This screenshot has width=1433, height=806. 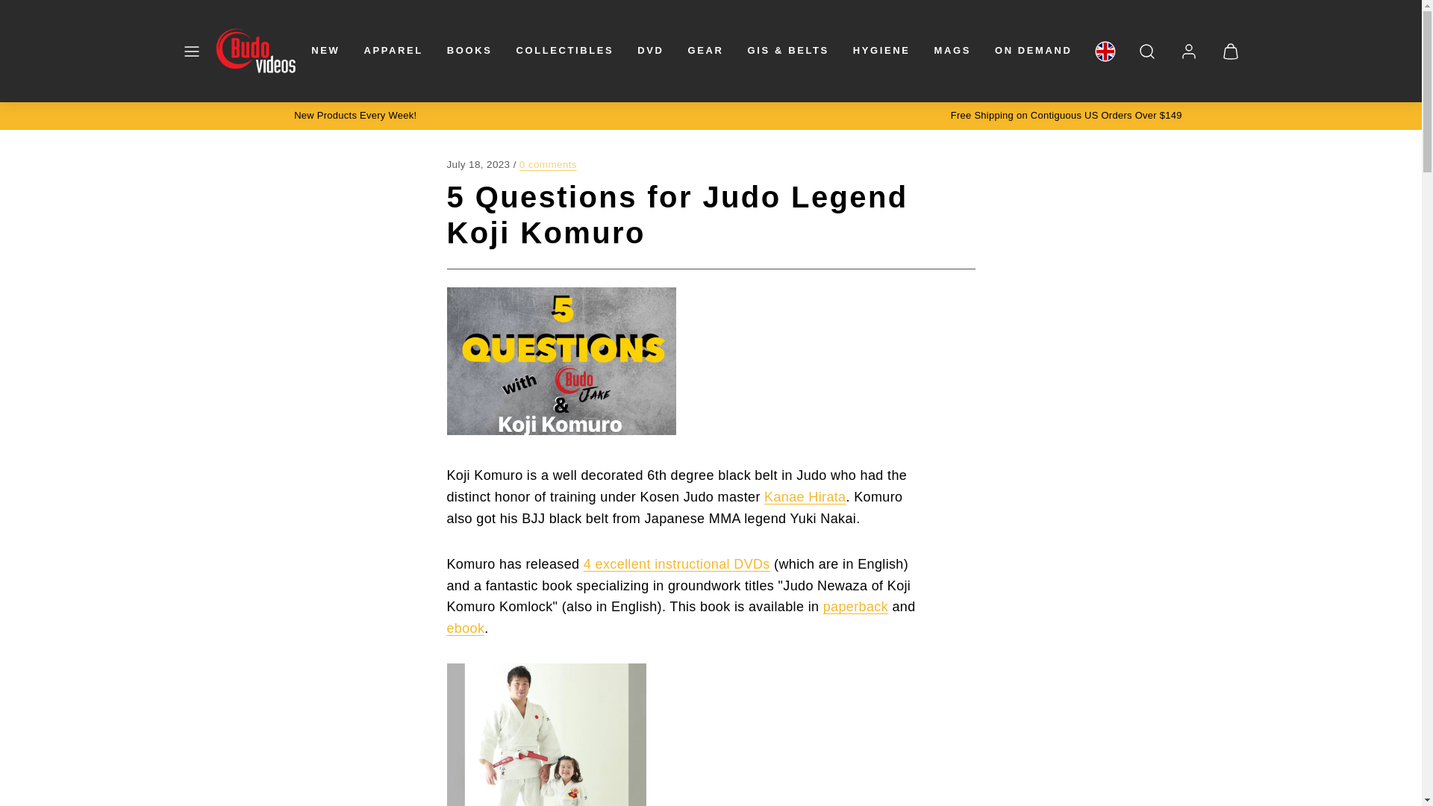 What do you see at coordinates (1146, 51) in the screenshot?
I see `SEARCH` at bounding box center [1146, 51].